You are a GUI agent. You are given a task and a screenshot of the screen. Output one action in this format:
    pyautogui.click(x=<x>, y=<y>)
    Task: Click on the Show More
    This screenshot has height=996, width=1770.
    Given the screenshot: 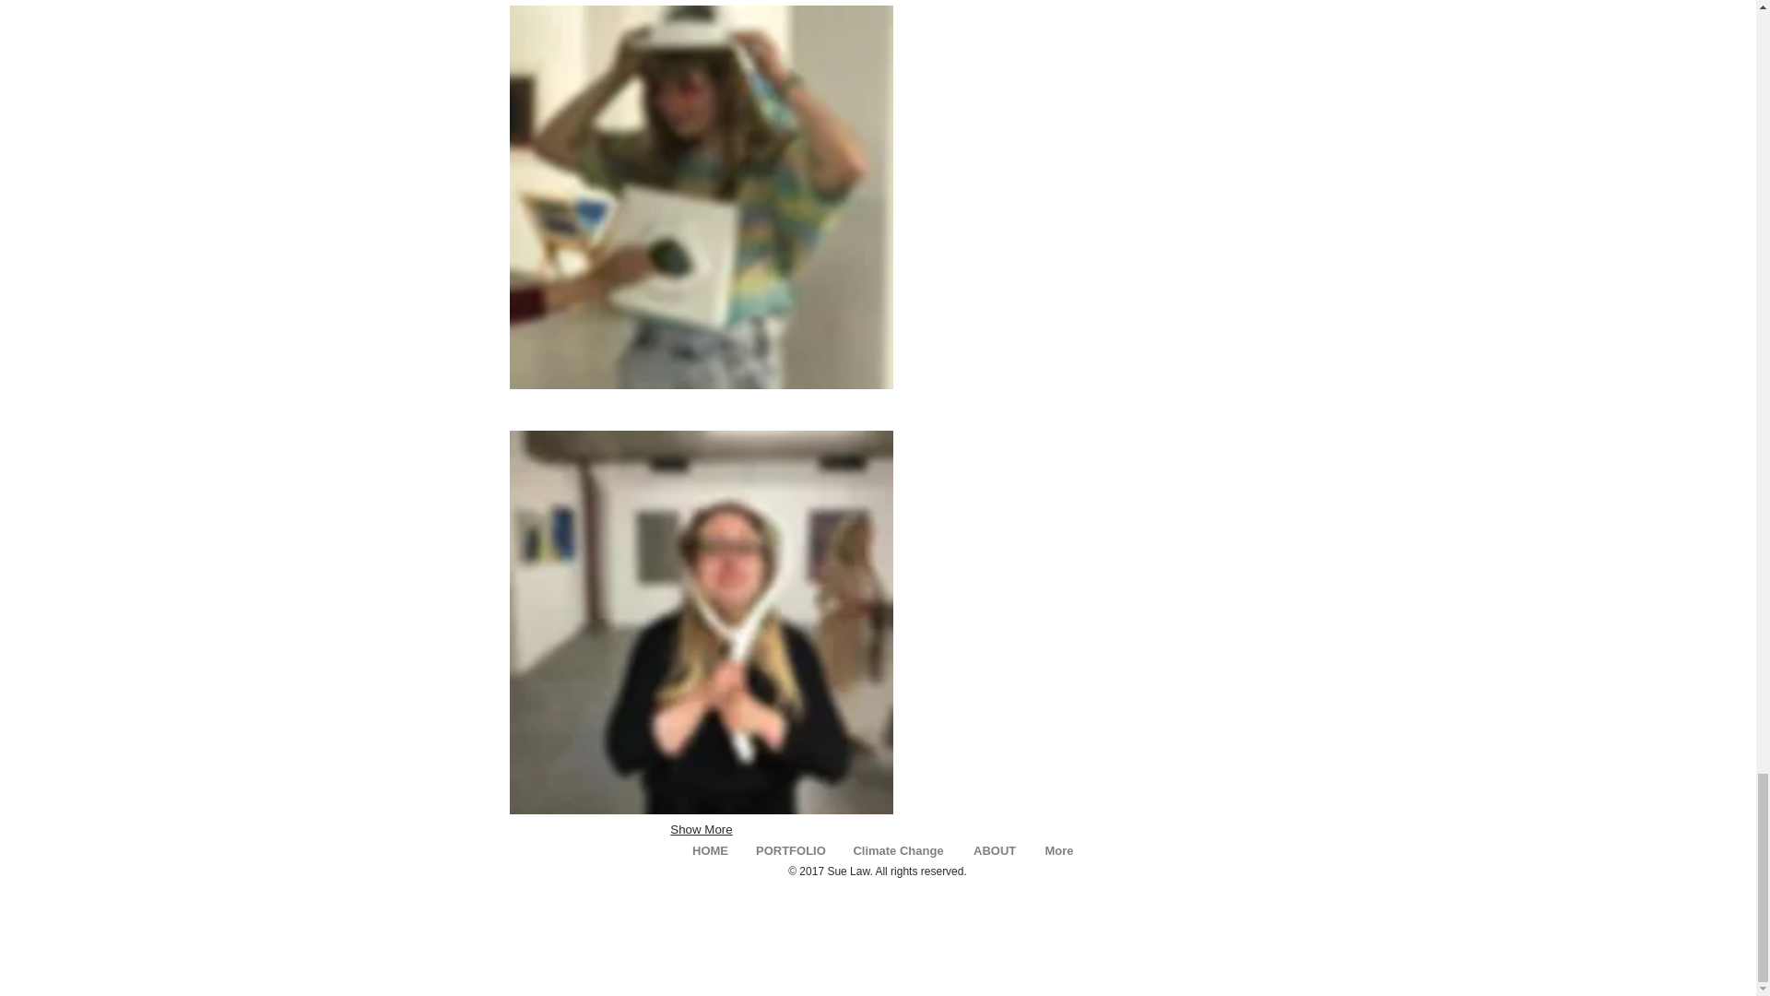 What is the action you would take?
    pyautogui.click(x=701, y=830)
    